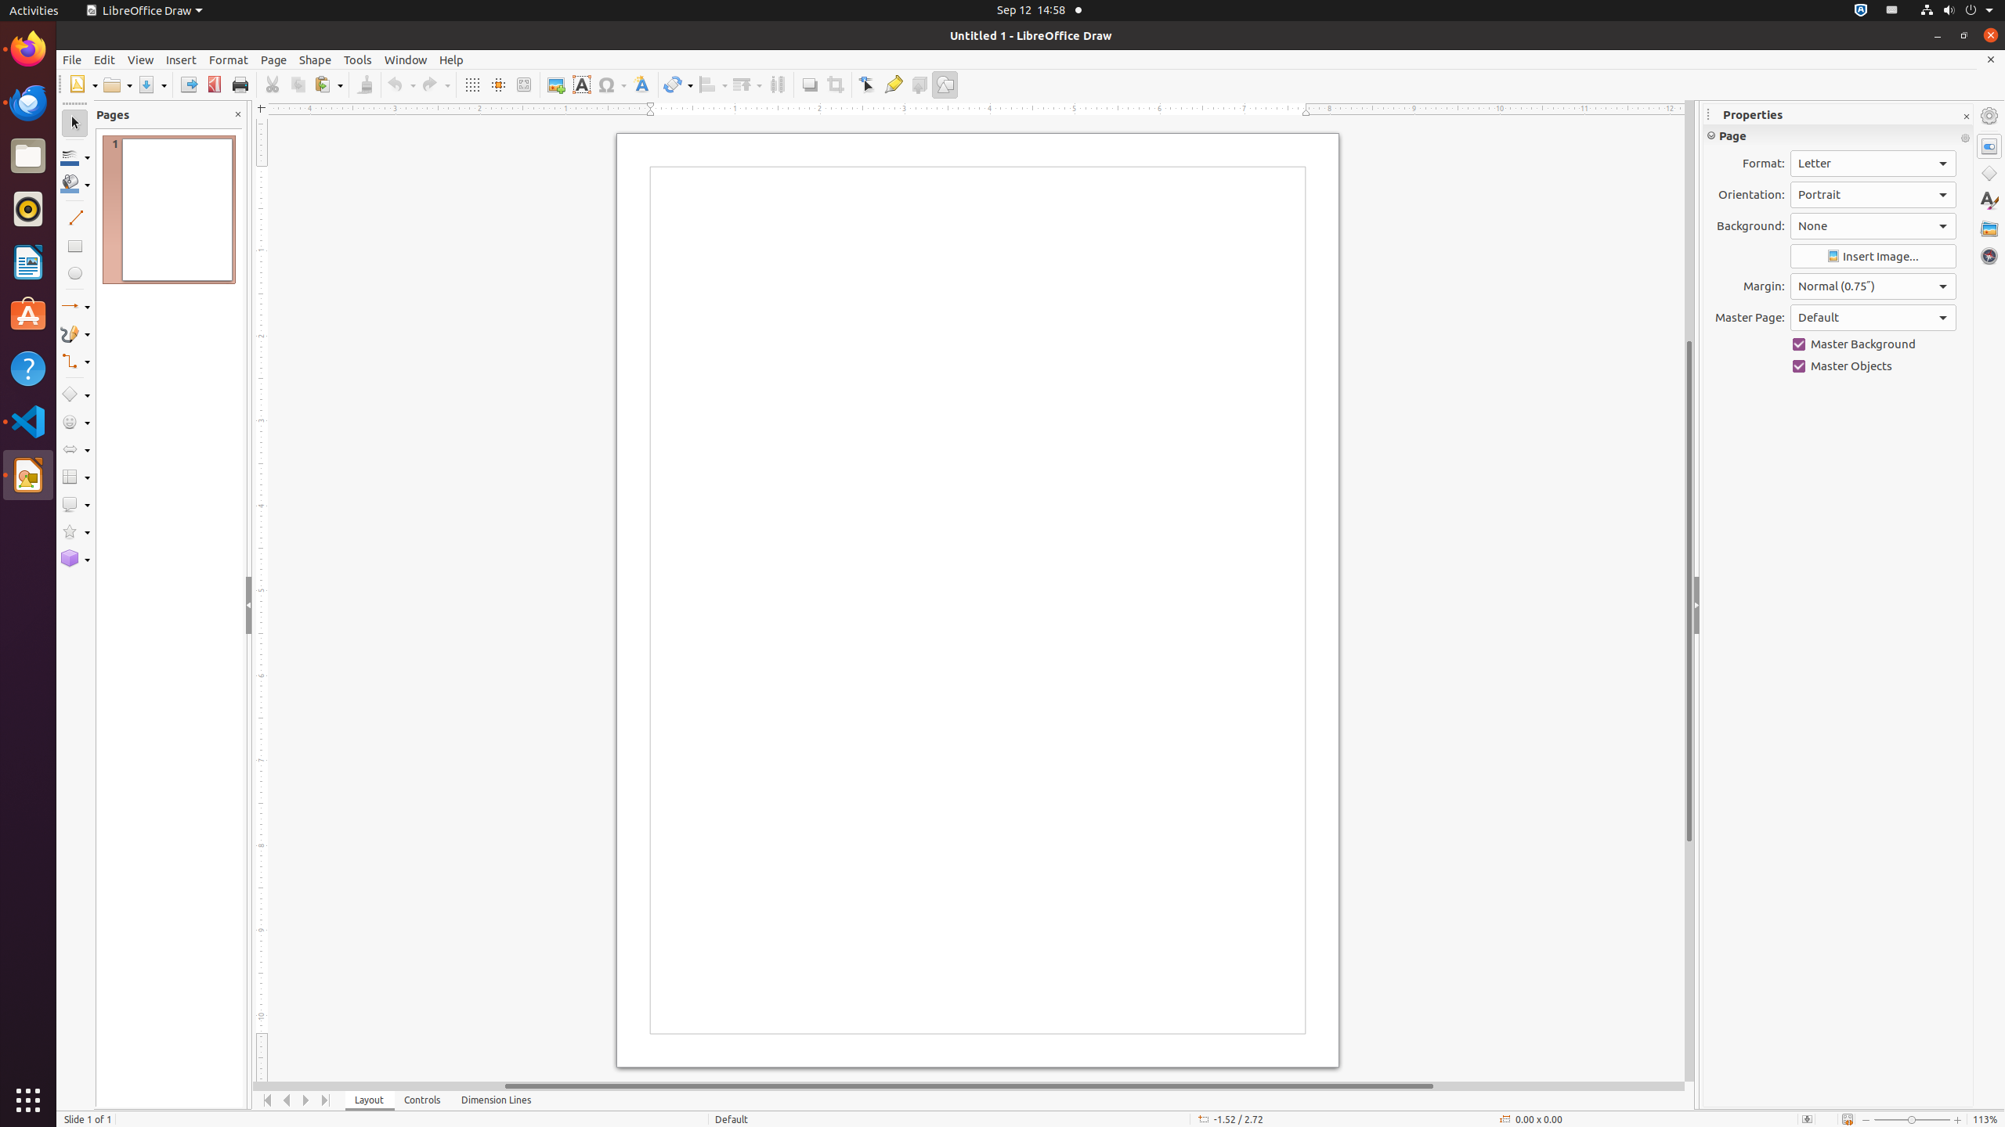  What do you see at coordinates (298, 85) in the screenshot?
I see `Copy` at bounding box center [298, 85].